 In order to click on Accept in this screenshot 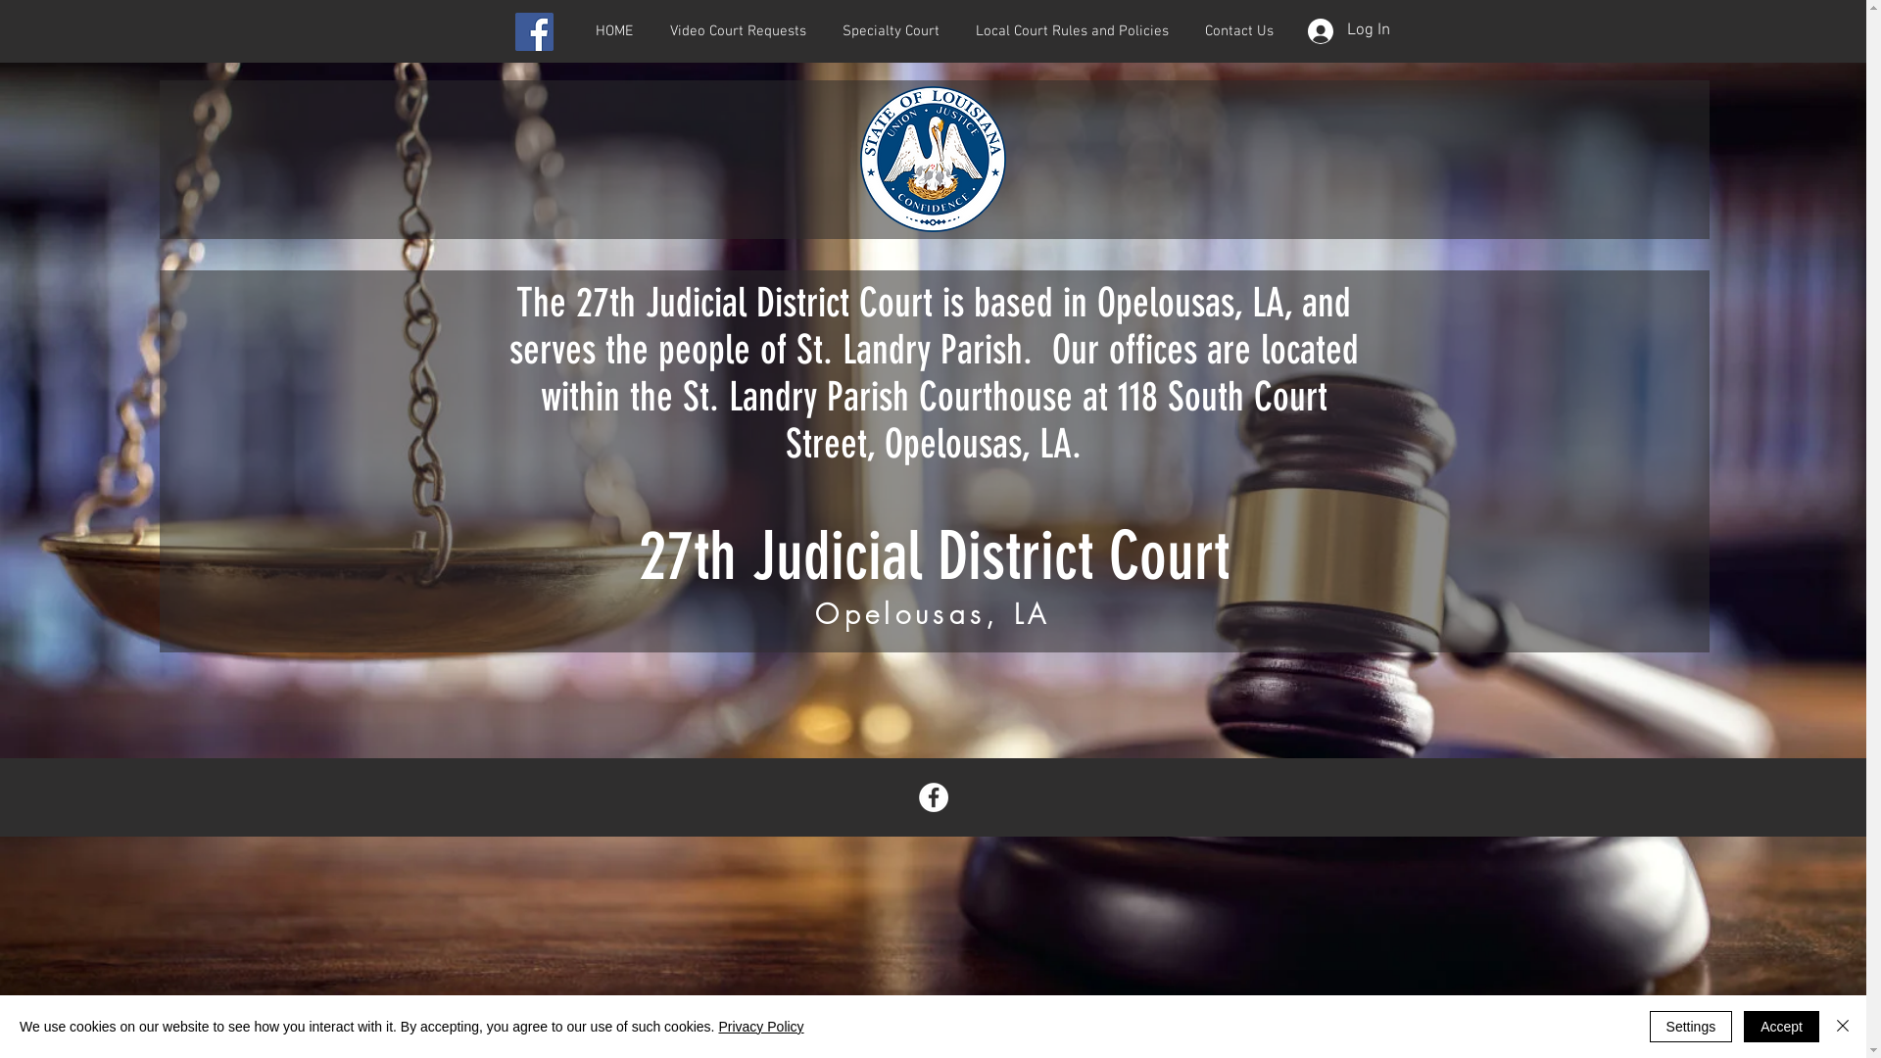, I will do `click(1781, 1027)`.